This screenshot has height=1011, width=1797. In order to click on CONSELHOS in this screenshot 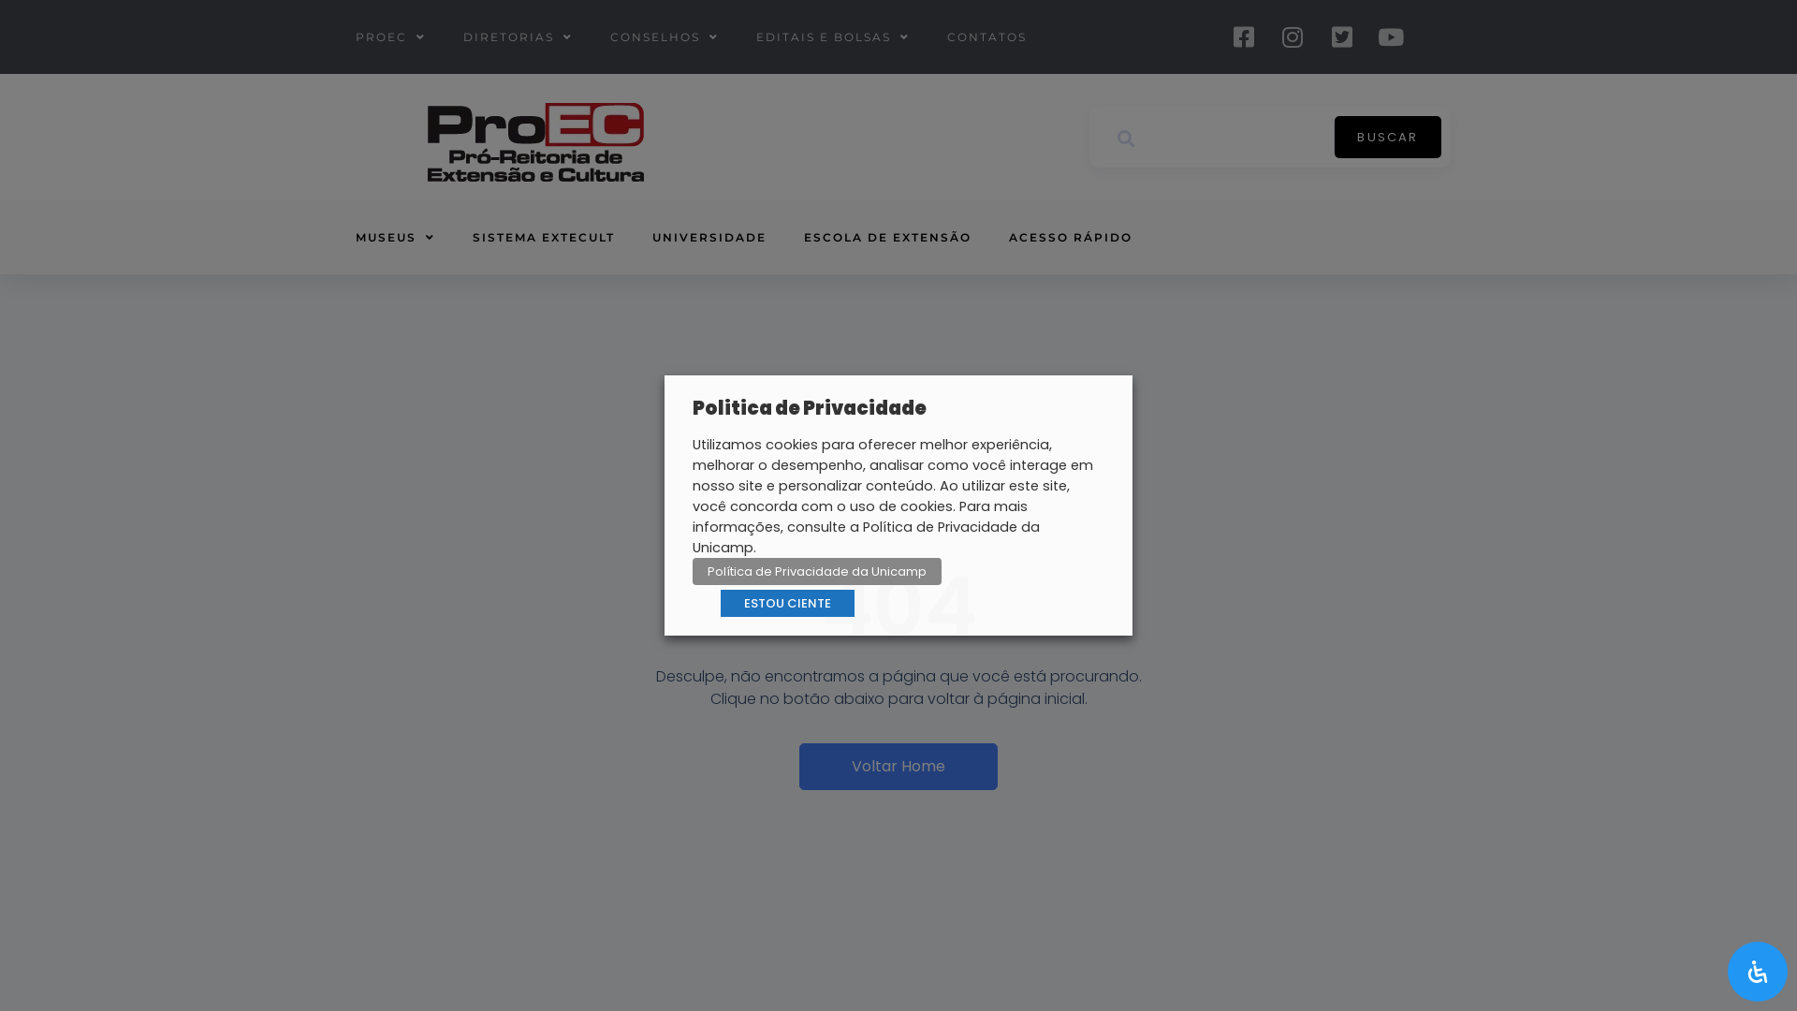, I will do `click(665, 37)`.